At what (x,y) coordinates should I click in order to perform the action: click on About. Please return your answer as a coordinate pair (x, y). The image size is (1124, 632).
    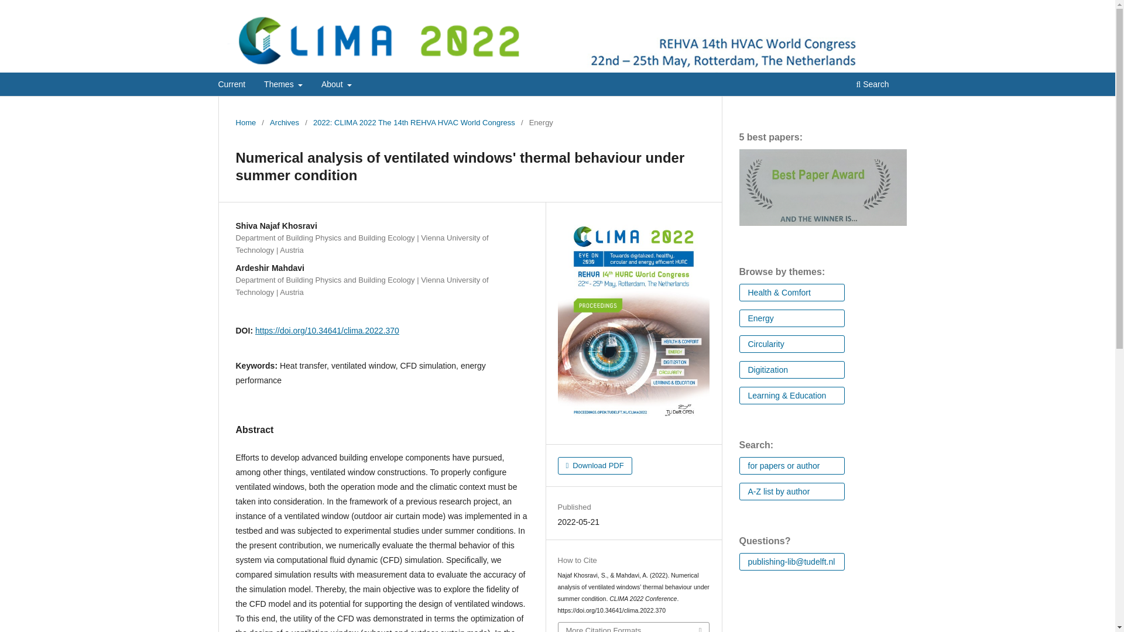
    Looking at the image, I should click on (336, 85).